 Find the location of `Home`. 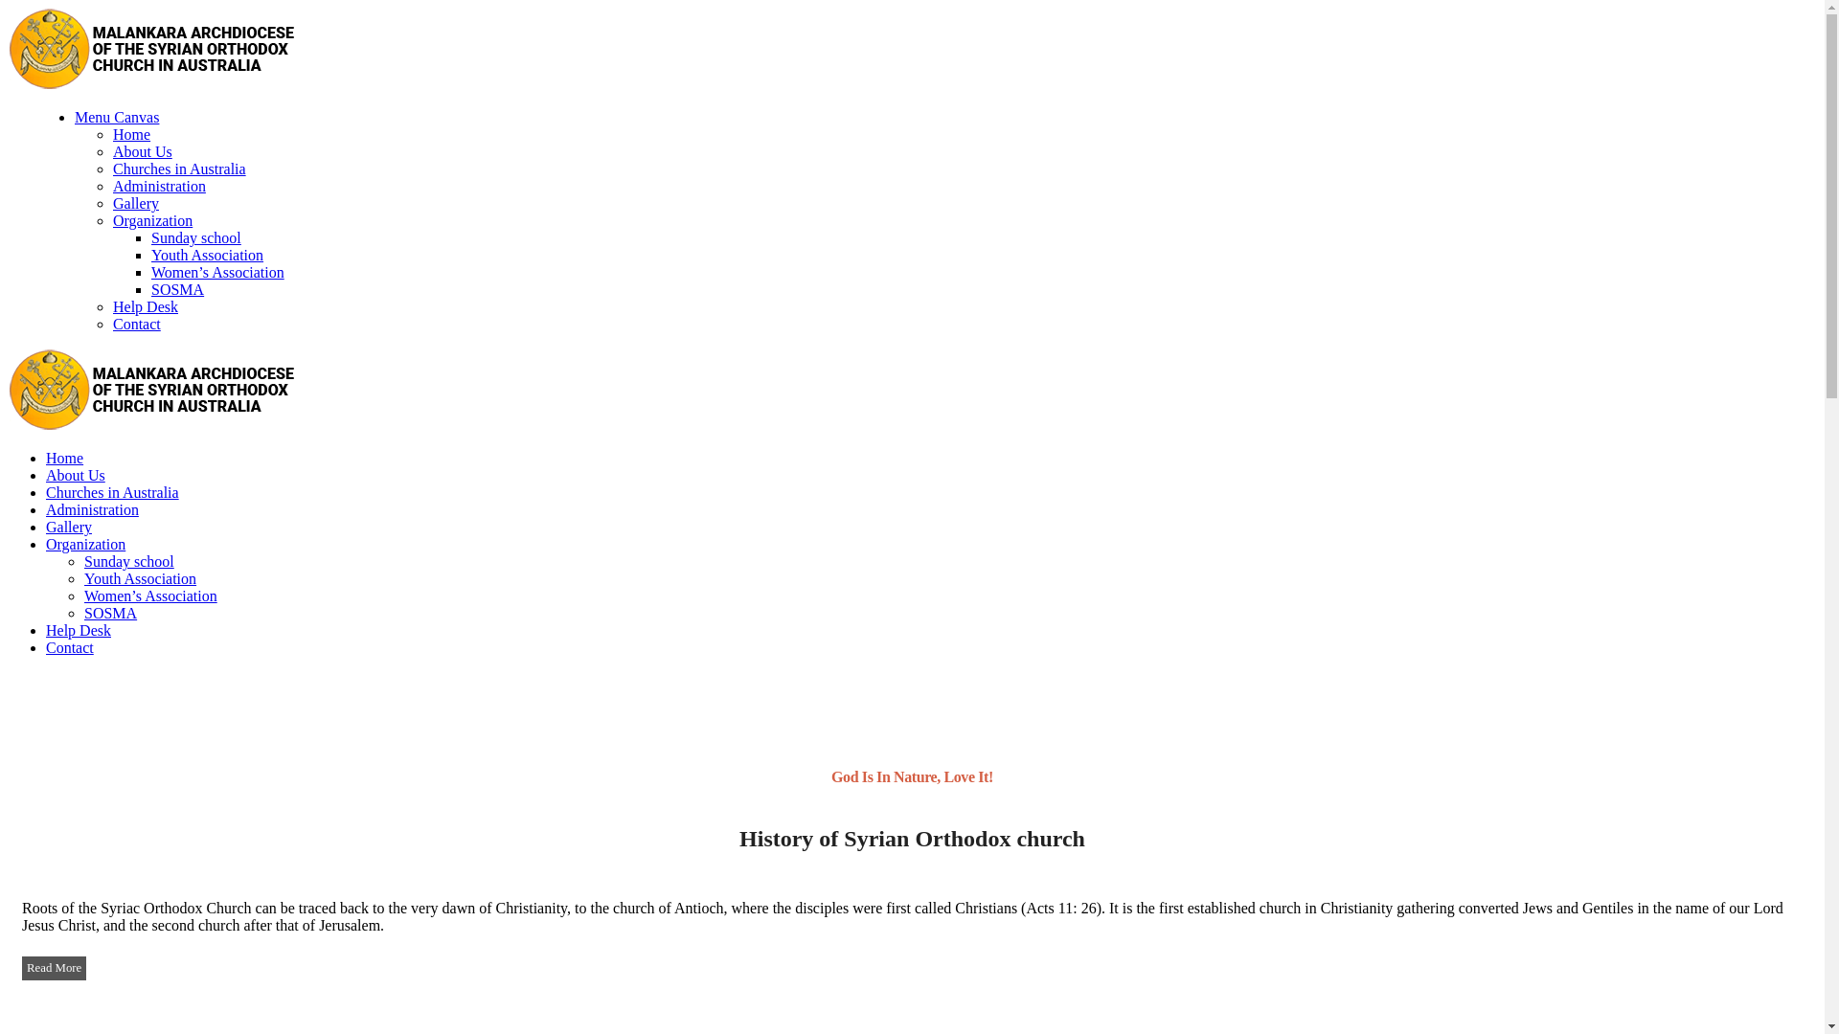

Home is located at coordinates (65, 458).